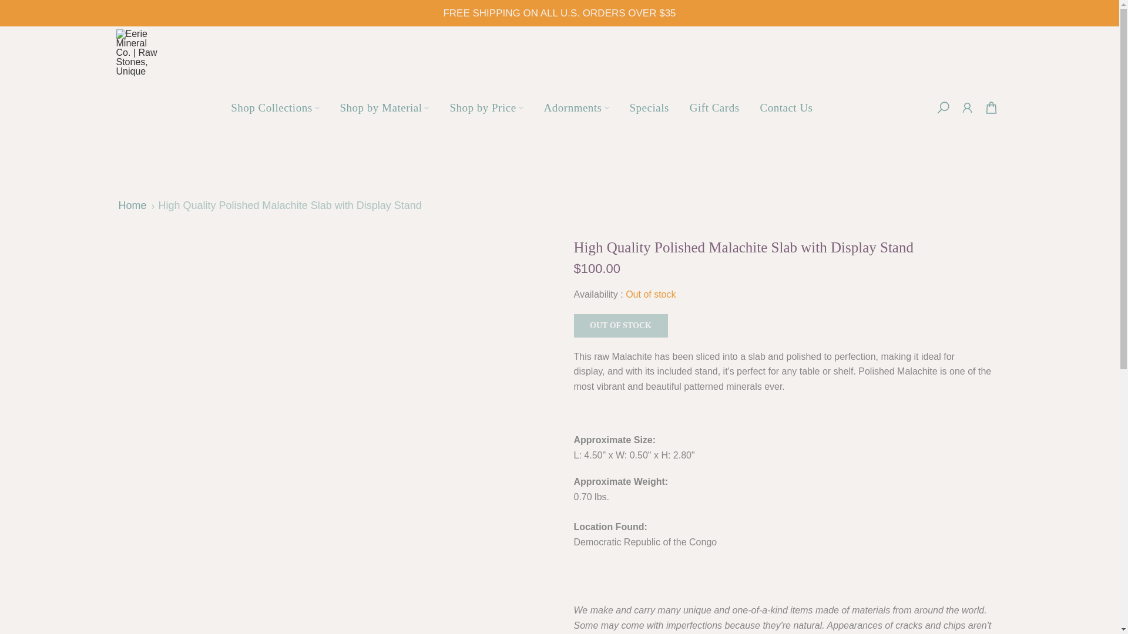 The image size is (1128, 634). I want to click on Gift Cards, so click(714, 107).